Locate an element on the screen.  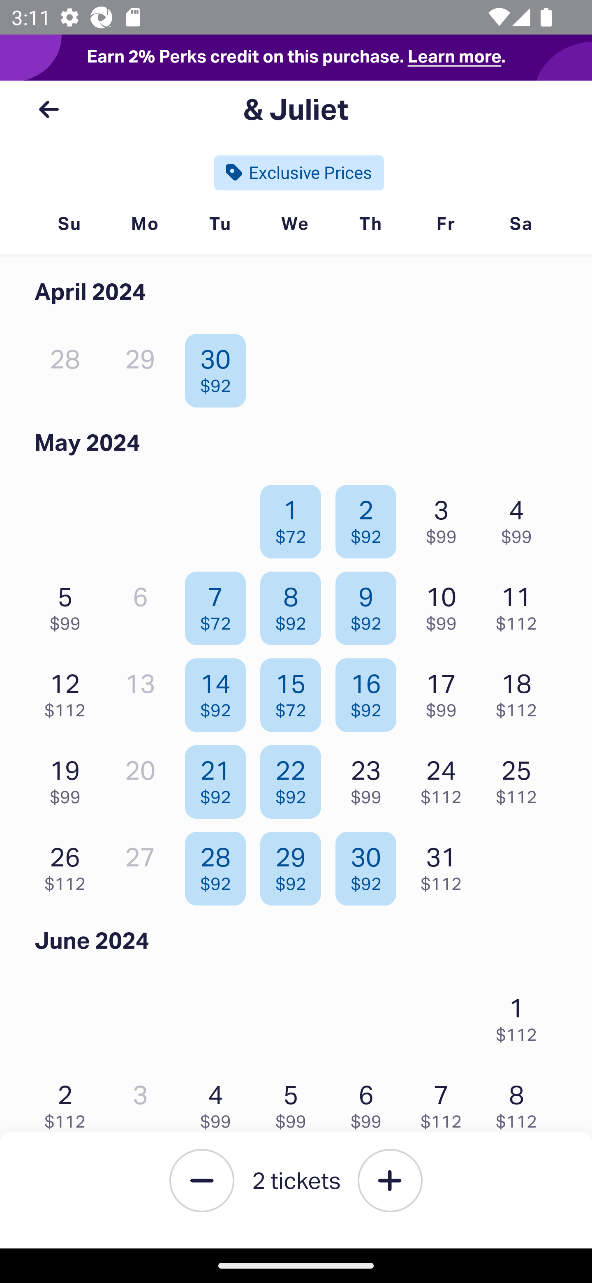
2 $92 is located at coordinates (370, 517).